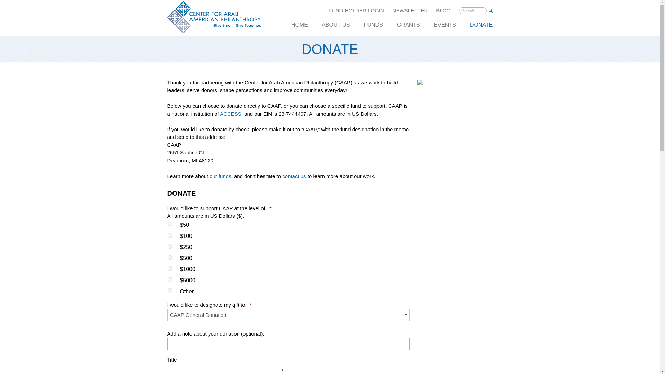 The height and width of the screenshot is (374, 665). I want to click on HOME, so click(299, 28).